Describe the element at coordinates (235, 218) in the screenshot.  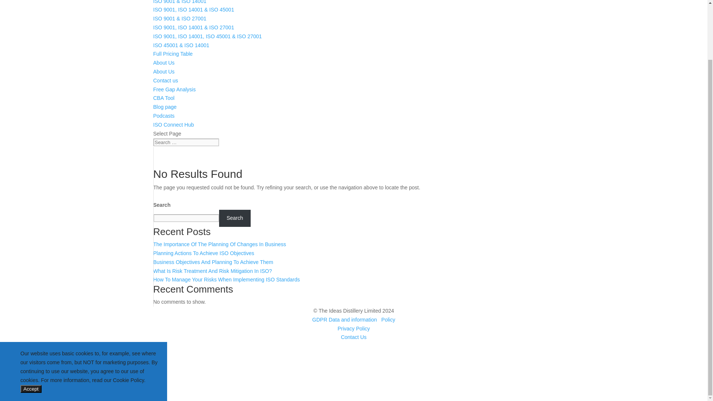
I see `Search` at that location.